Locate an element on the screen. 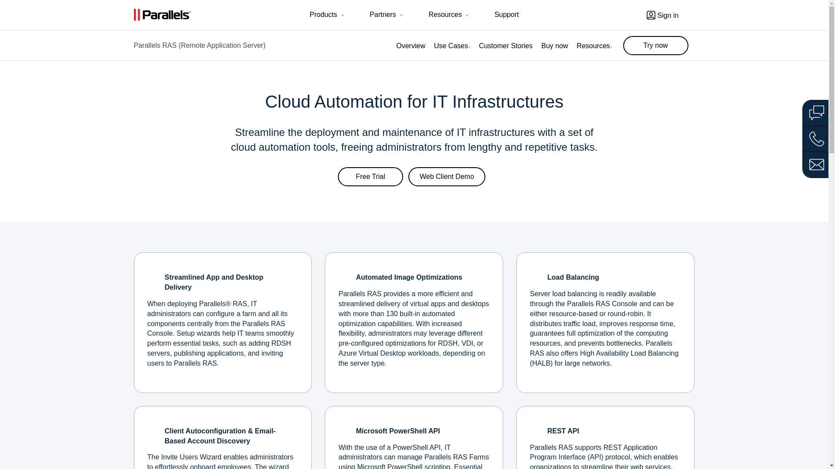  Parallels RAS - Try now is located at coordinates (655, 46).